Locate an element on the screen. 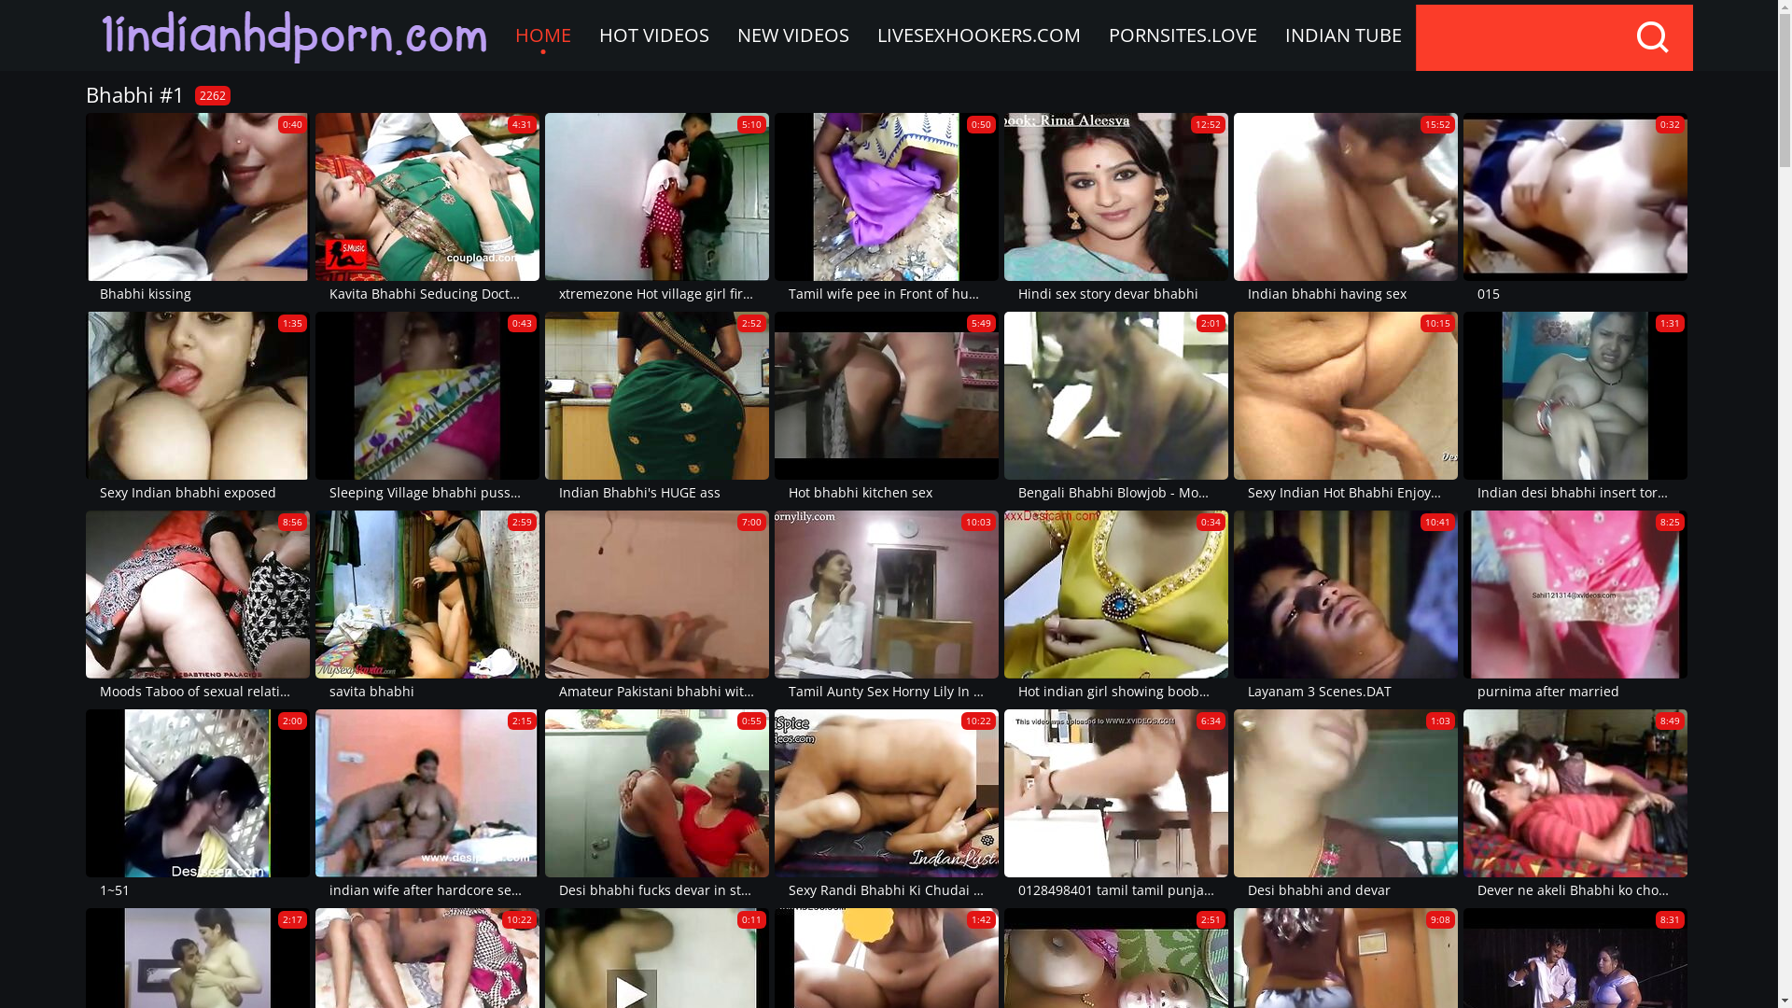  INDIAN TUBE is located at coordinates (1344, 35).